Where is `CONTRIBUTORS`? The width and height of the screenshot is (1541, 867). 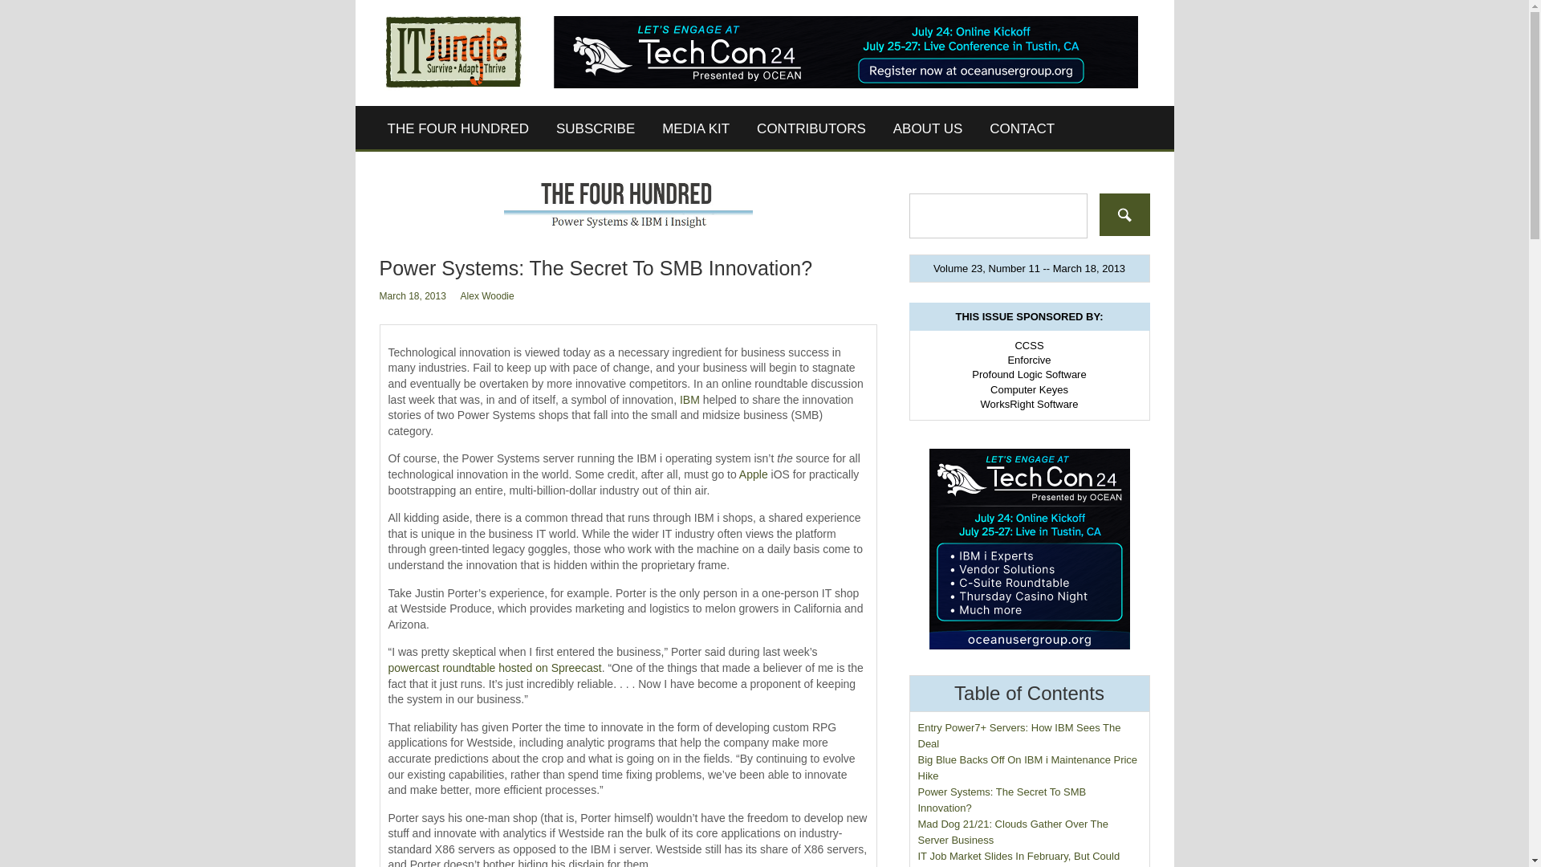
CONTRIBUTORS is located at coordinates (811, 128).